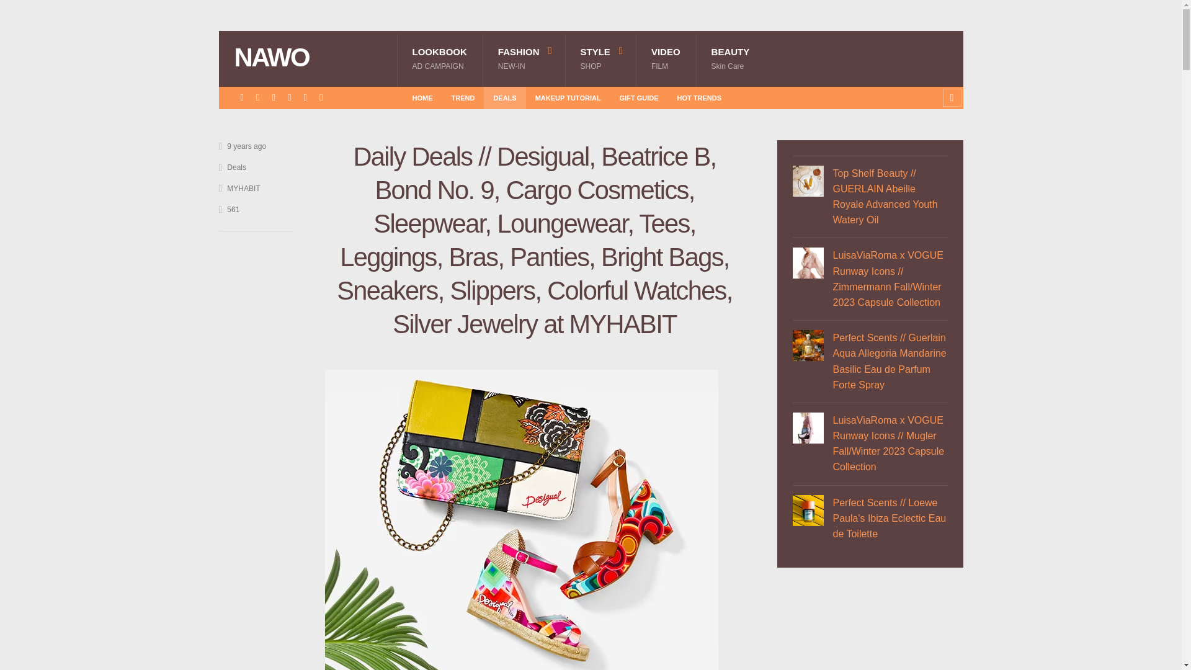 The height and width of the screenshot is (670, 1191). I want to click on HOT TRENDS, so click(700, 97).